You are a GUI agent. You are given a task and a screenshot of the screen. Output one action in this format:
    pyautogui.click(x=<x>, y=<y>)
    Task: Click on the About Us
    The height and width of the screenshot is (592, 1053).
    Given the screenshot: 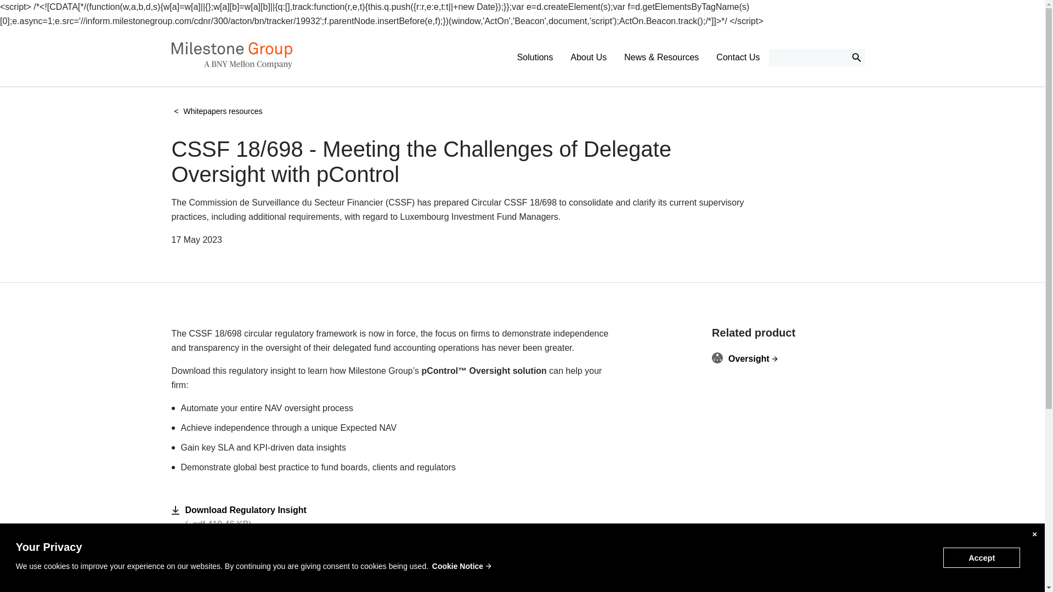 What is the action you would take?
    pyautogui.click(x=588, y=57)
    